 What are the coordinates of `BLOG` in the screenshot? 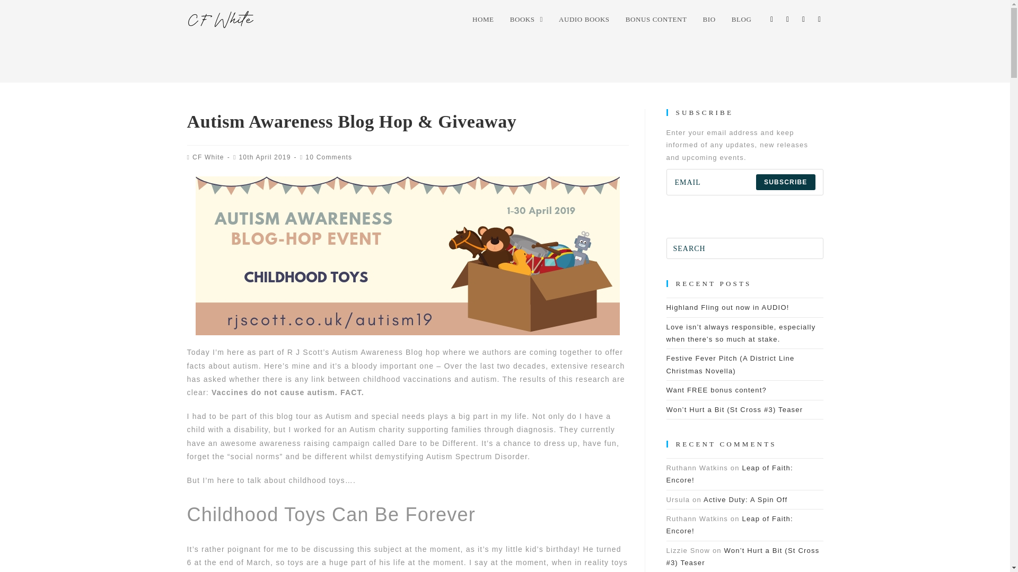 It's located at (741, 20).